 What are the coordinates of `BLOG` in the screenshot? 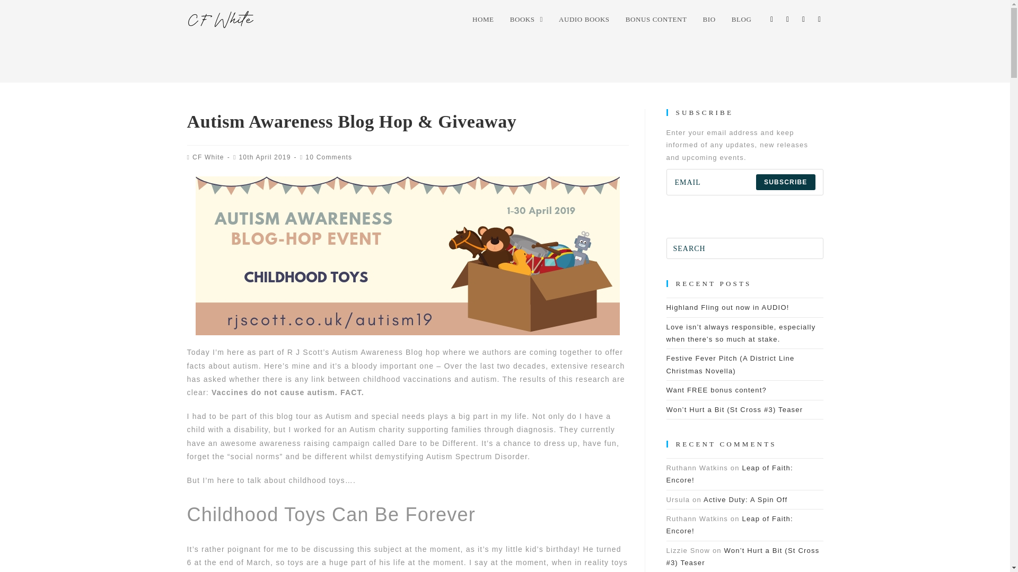 It's located at (741, 20).